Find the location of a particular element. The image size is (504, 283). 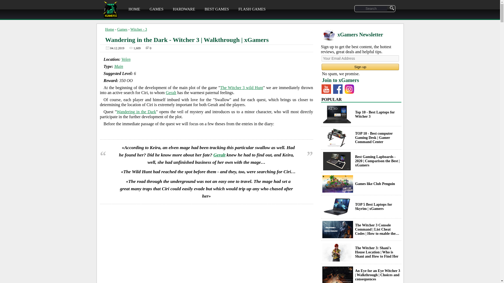

Main is located at coordinates (119, 67).